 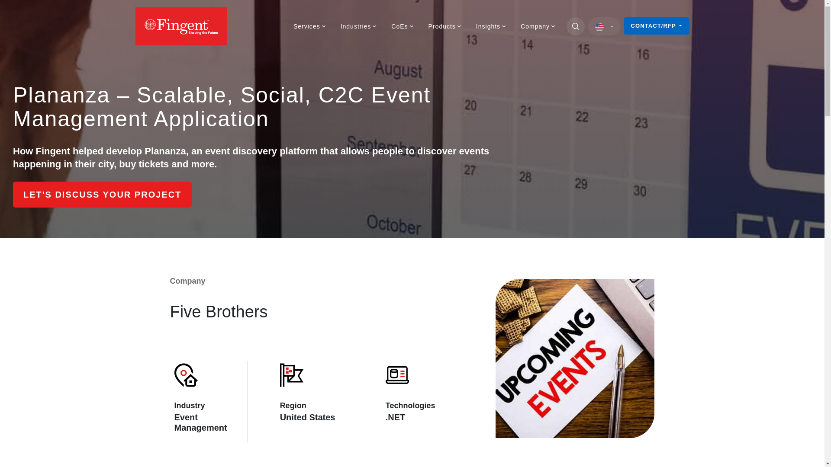 I want to click on Services, so click(x=310, y=26).